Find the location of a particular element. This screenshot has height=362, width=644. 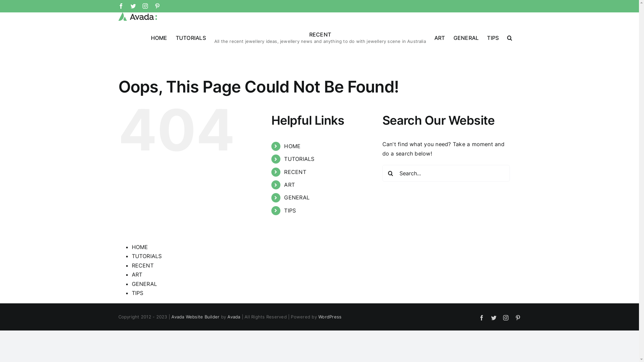

Search is located at coordinates (510, 38).